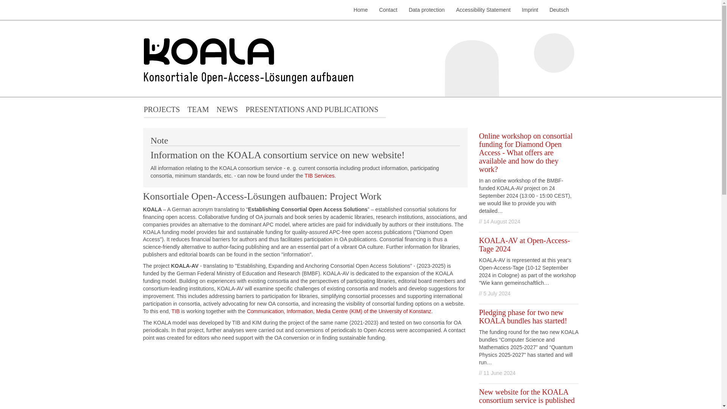 This screenshot has width=727, height=409. Describe the element at coordinates (227, 113) in the screenshot. I see `NEWS` at that location.